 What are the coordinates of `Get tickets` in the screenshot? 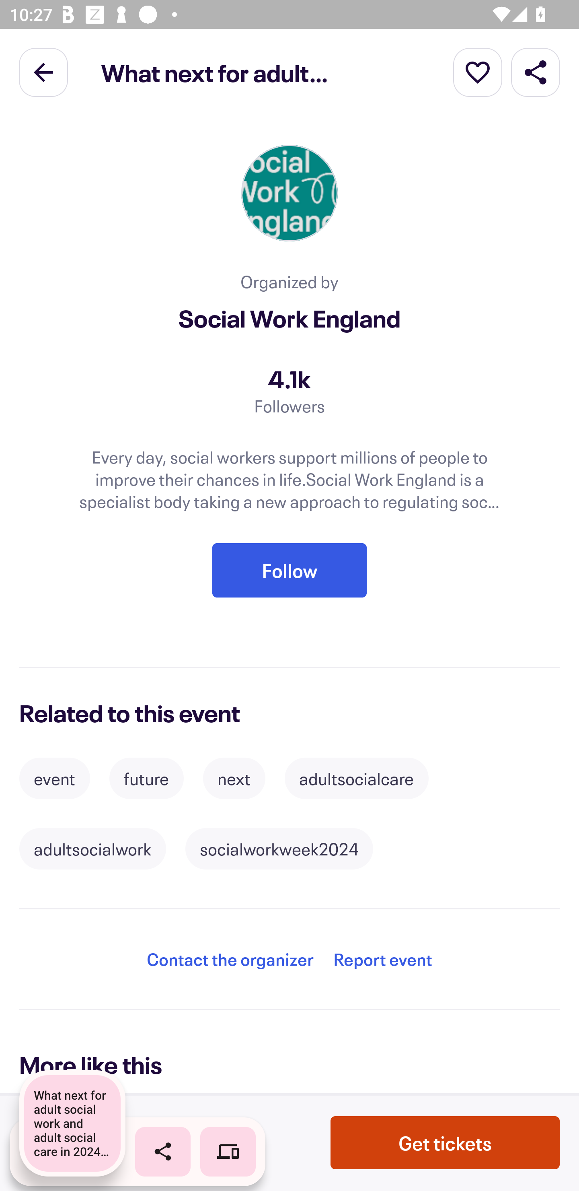 It's located at (445, 1143).